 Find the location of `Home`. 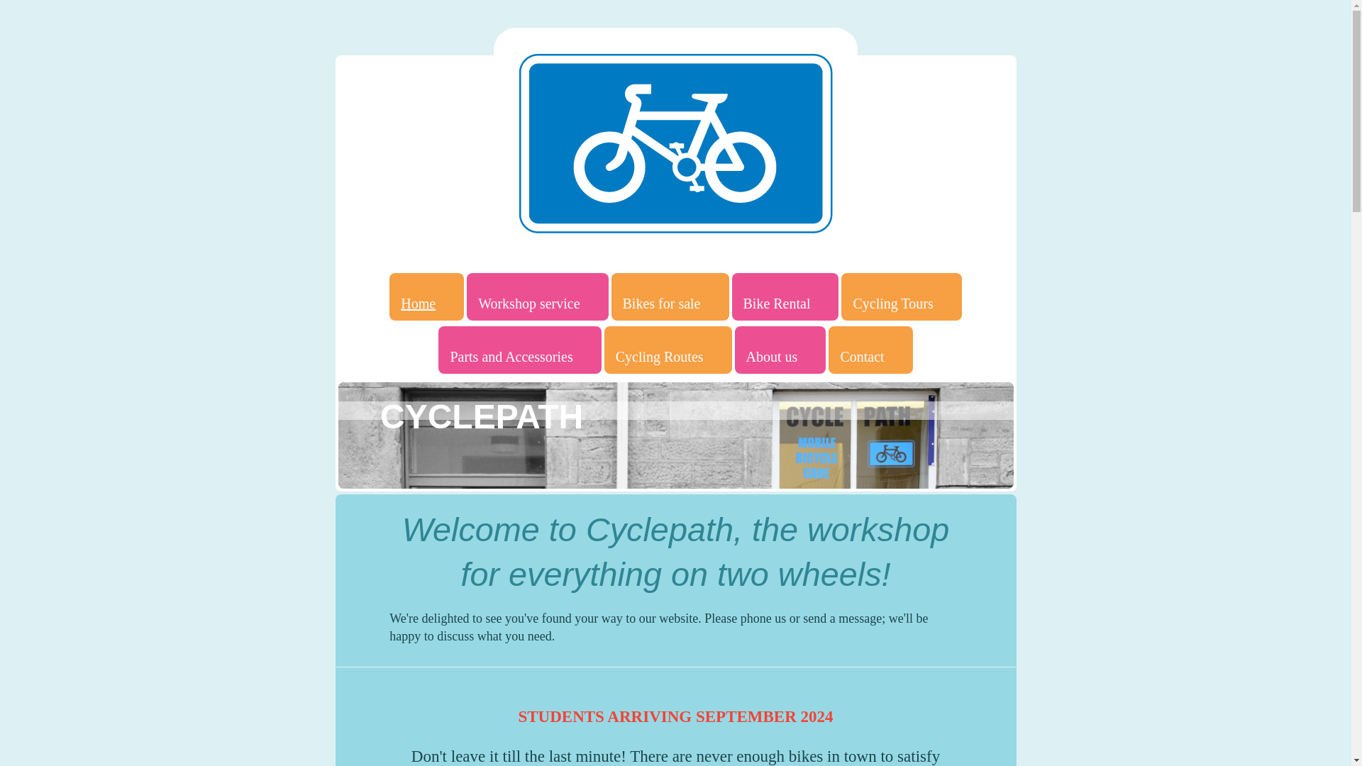

Home is located at coordinates (427, 296).